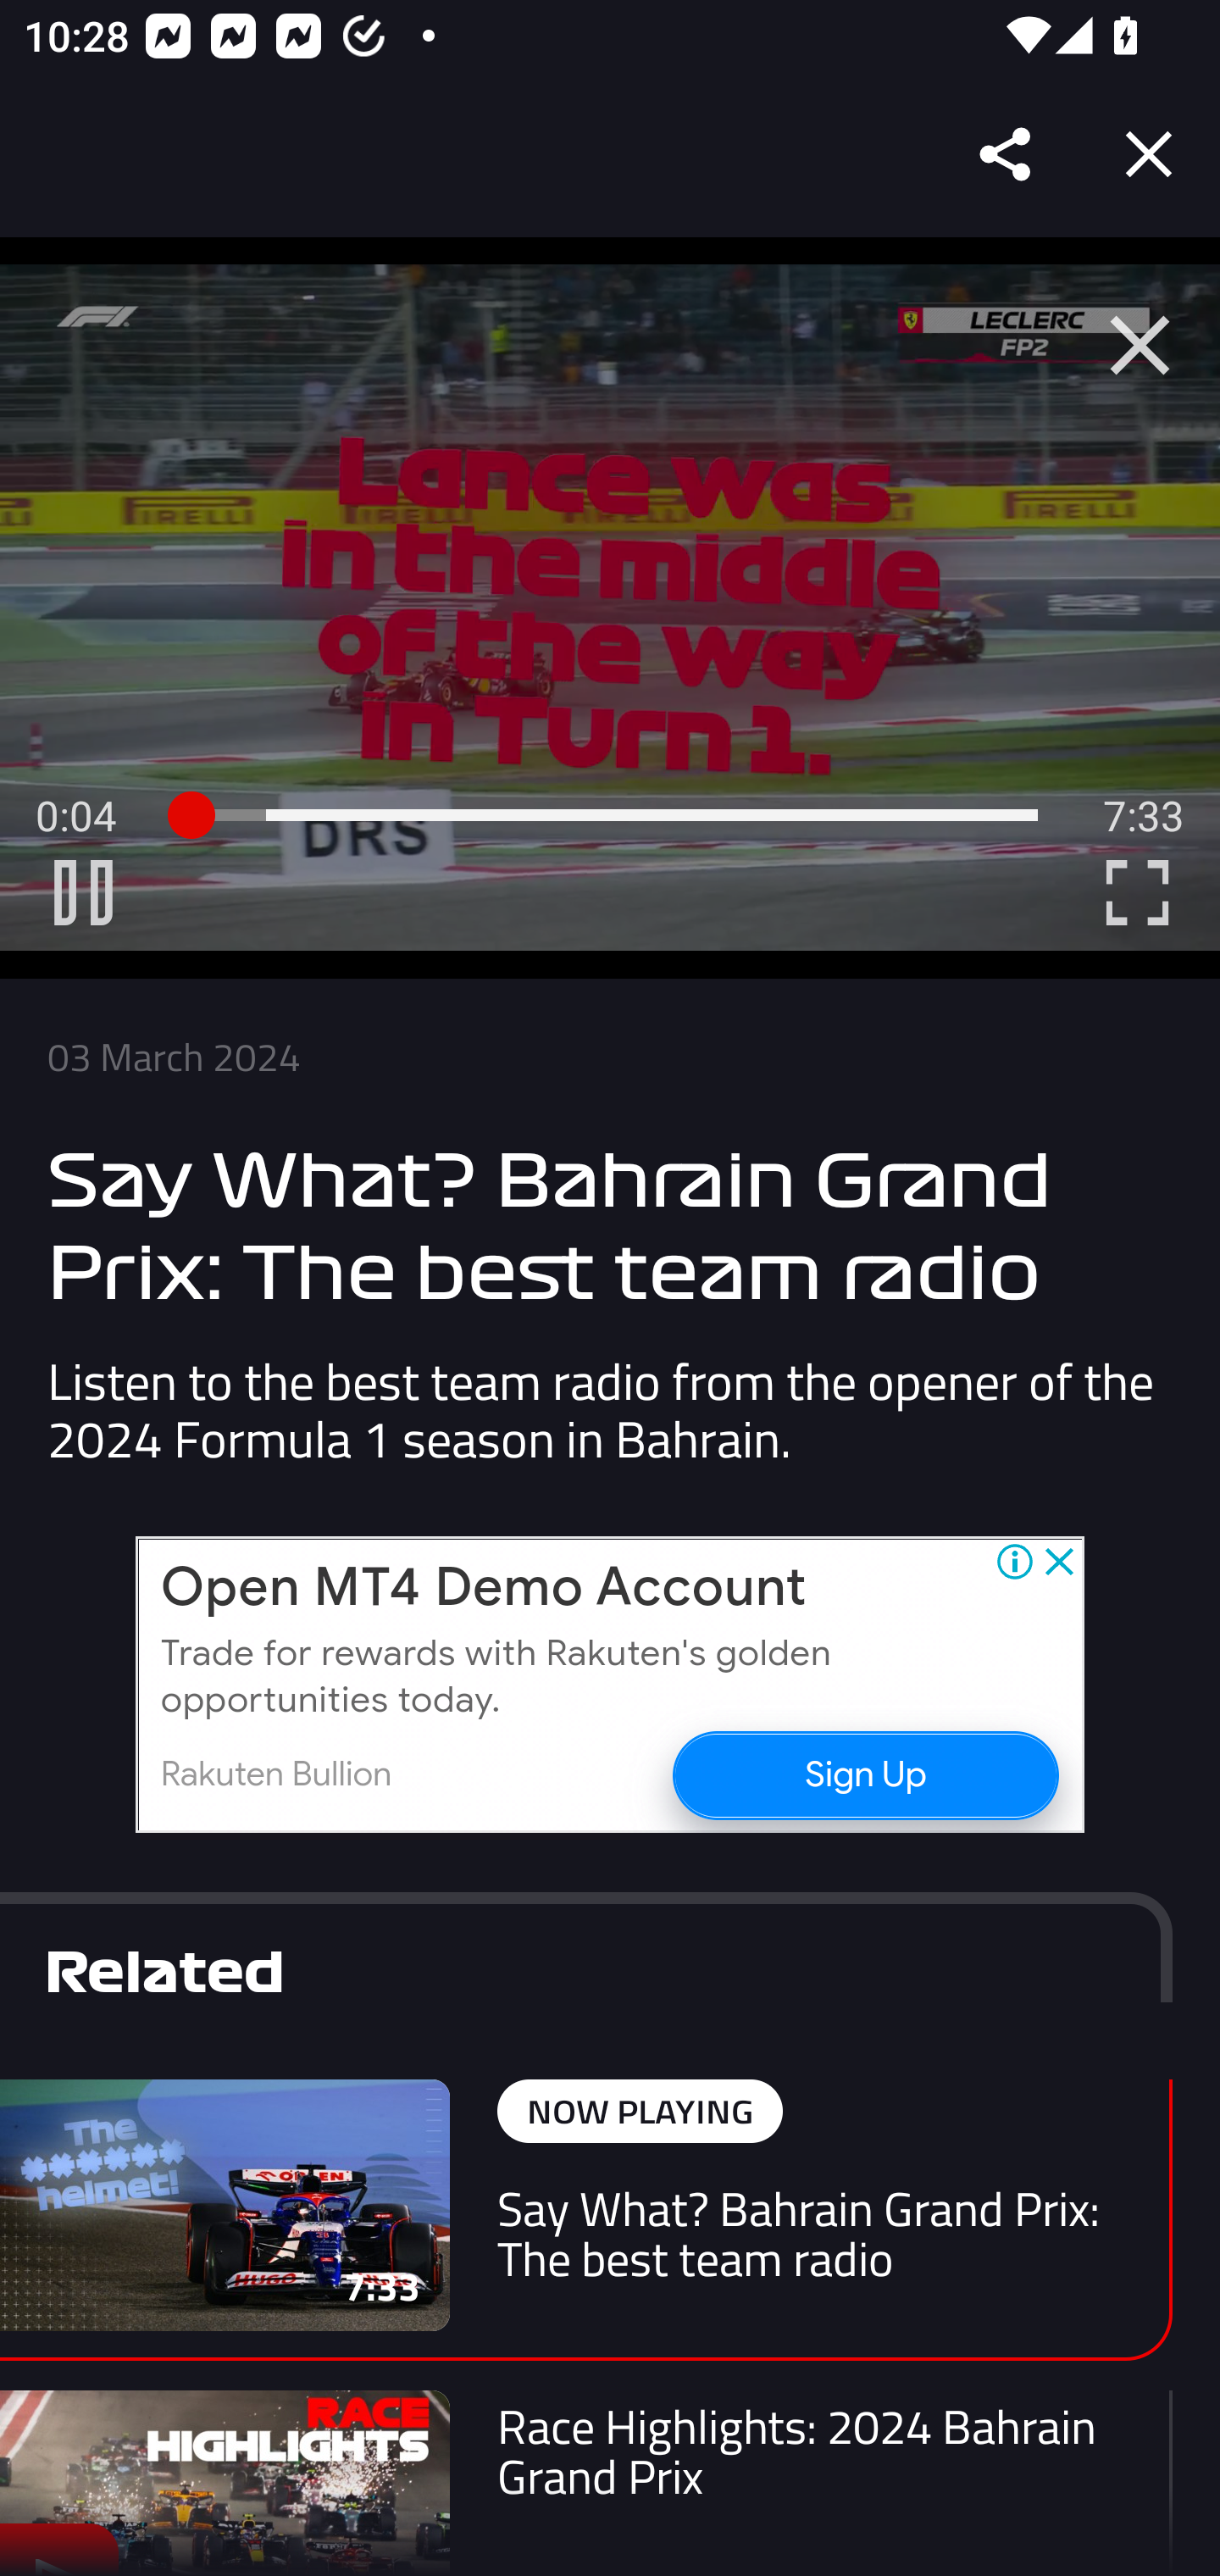  Describe the element at coordinates (1137, 892) in the screenshot. I see `C Enter Fullscreen` at that location.